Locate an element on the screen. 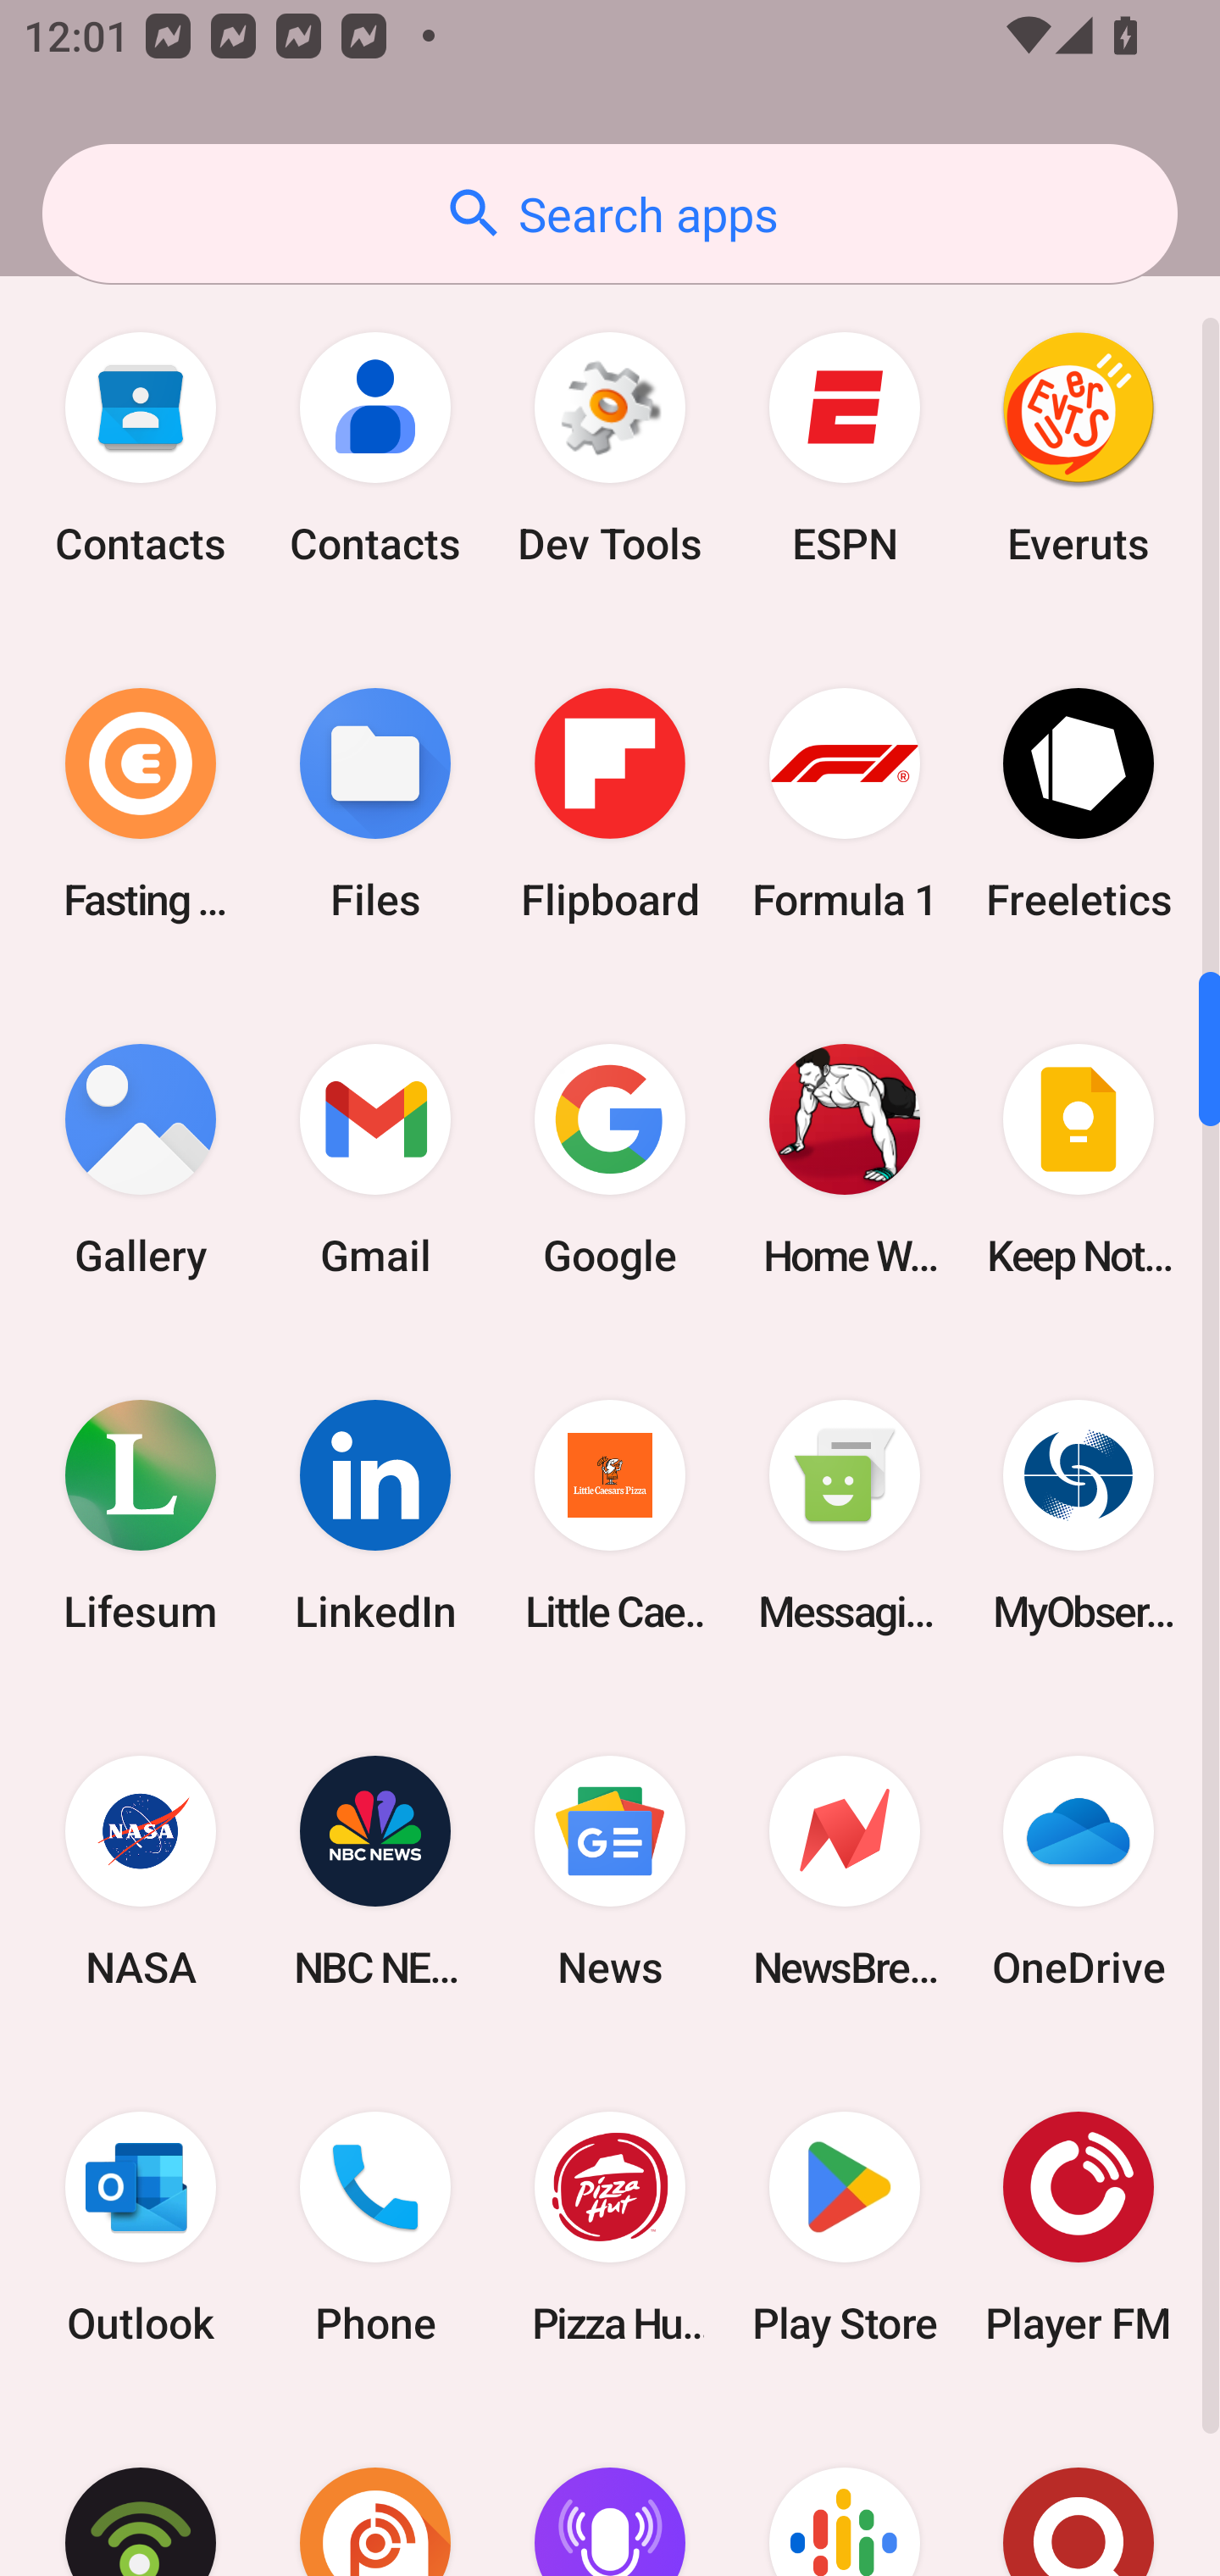 This screenshot has height=2576, width=1220. Play Store is located at coordinates (844, 2228).